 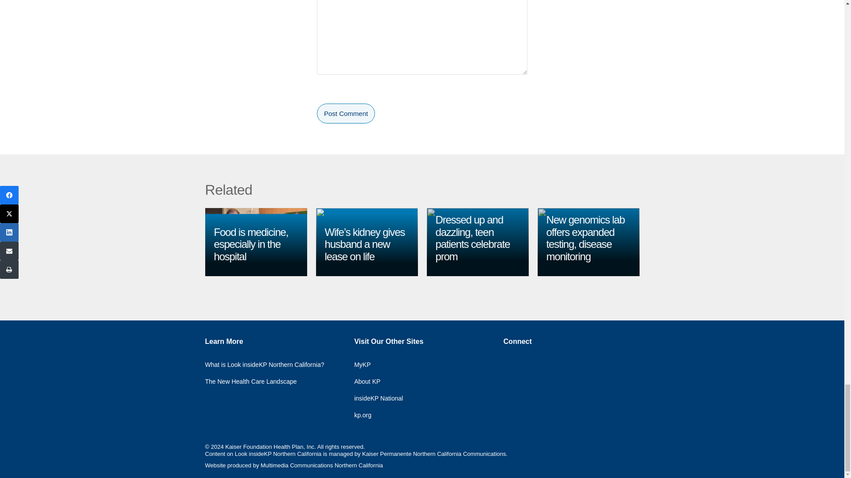 What do you see at coordinates (554, 361) in the screenshot?
I see `Linked In` at bounding box center [554, 361].